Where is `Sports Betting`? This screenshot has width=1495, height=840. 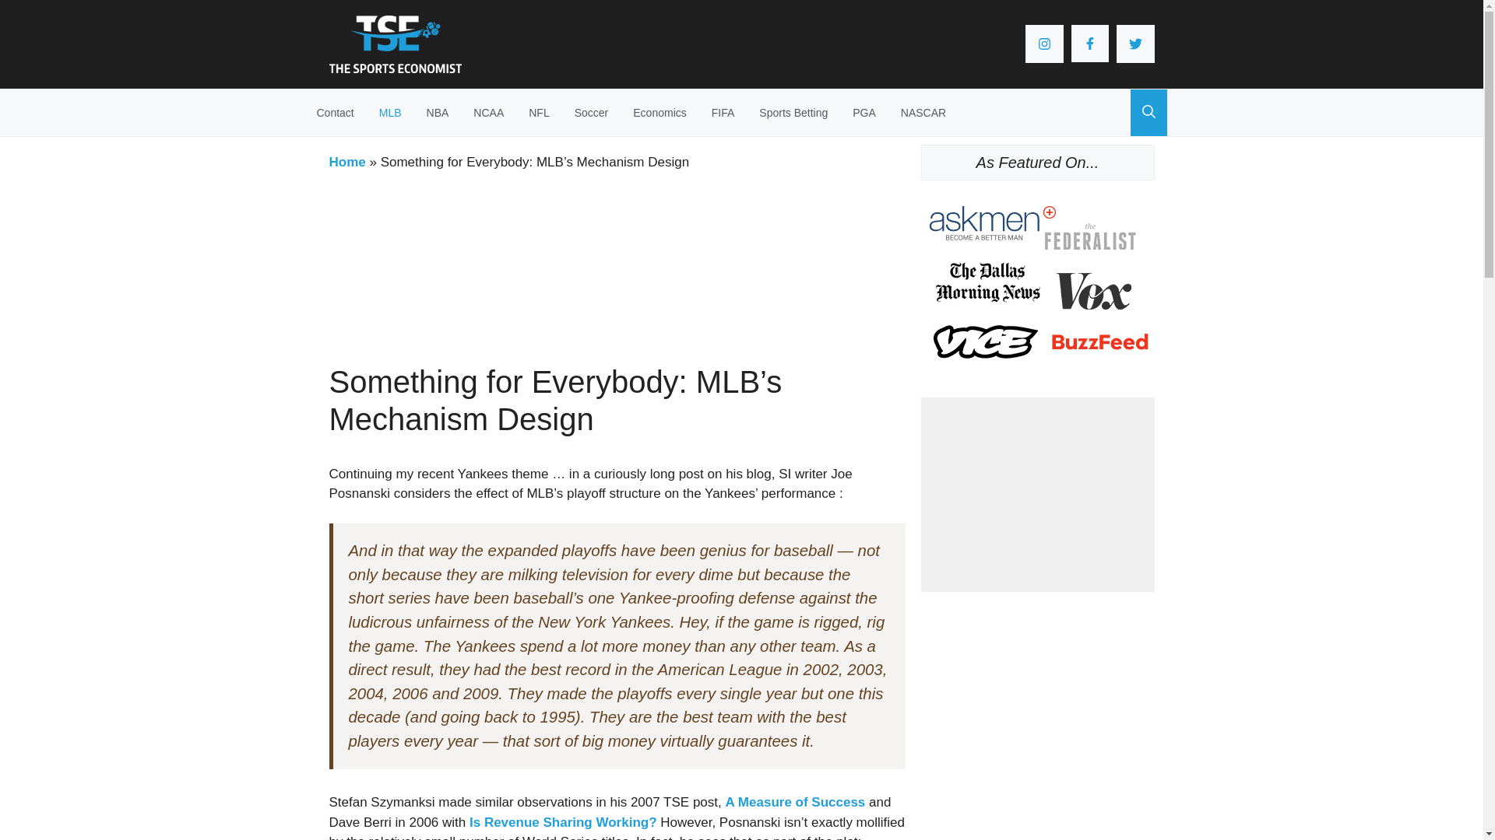
Sports Betting is located at coordinates (793, 112).